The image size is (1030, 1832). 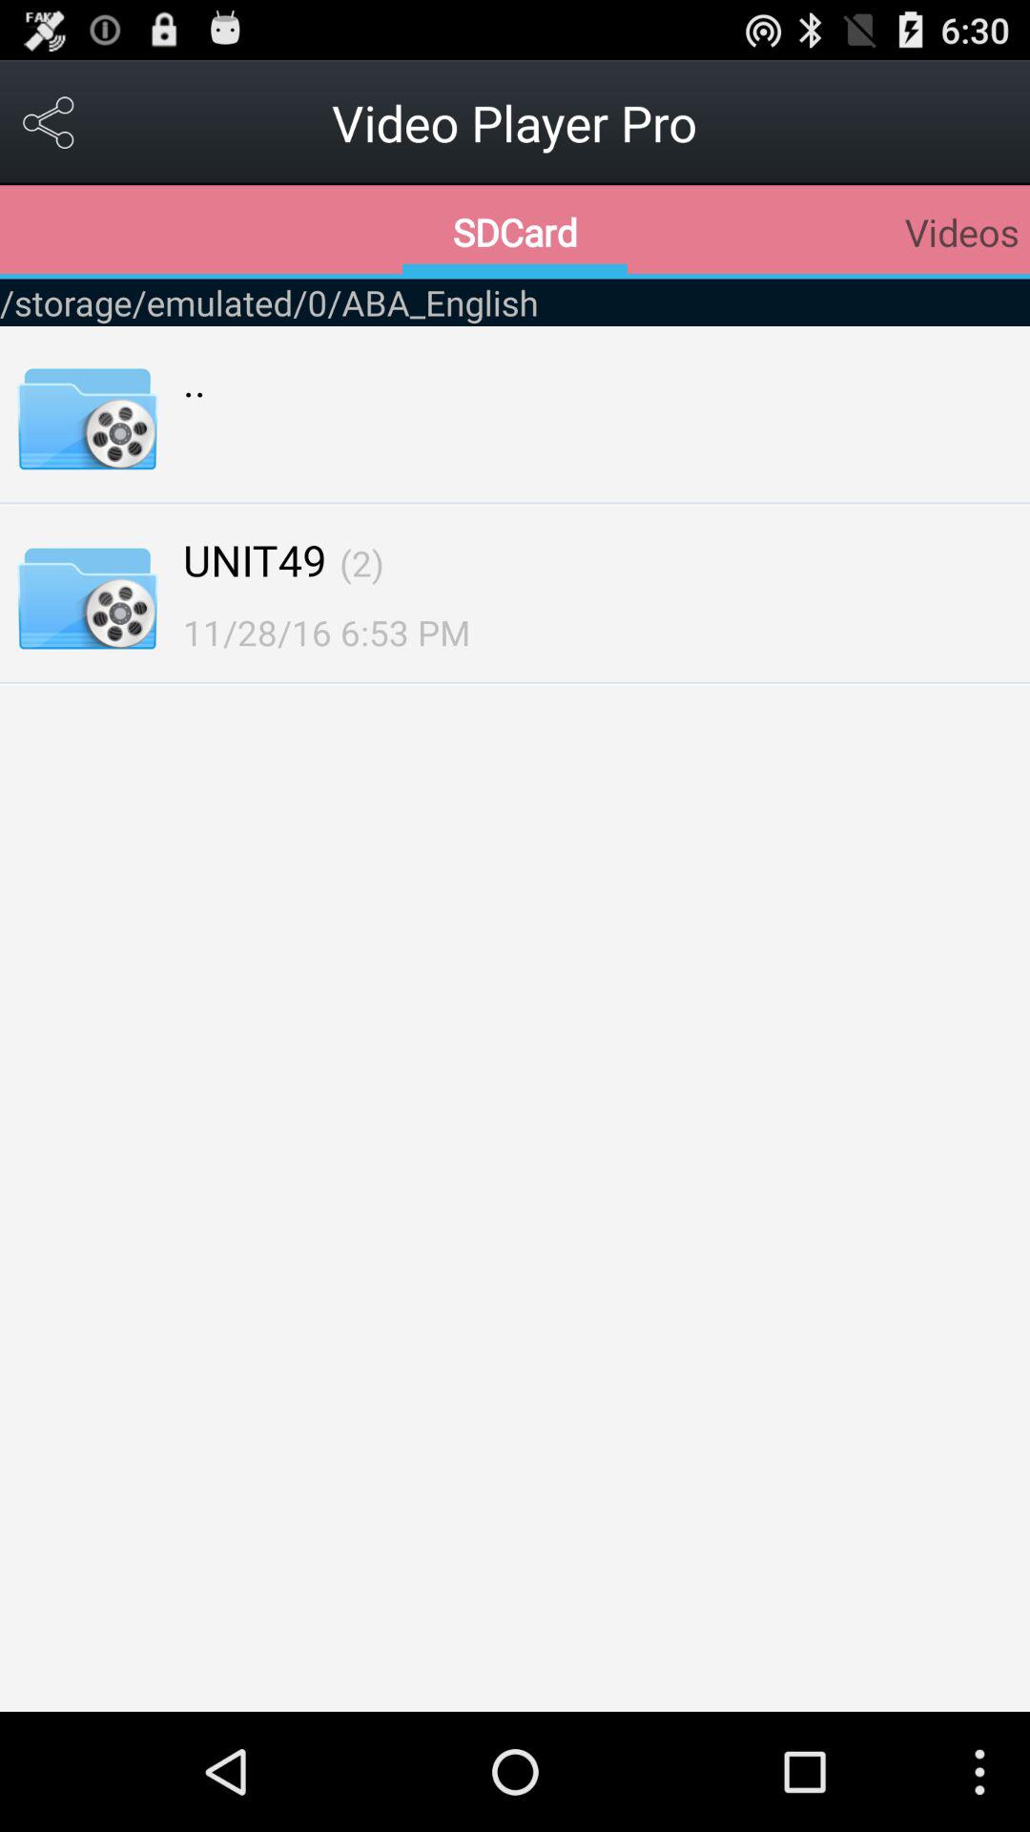 What do you see at coordinates (361, 563) in the screenshot?
I see `choose the app below the storage emulated 0` at bounding box center [361, 563].